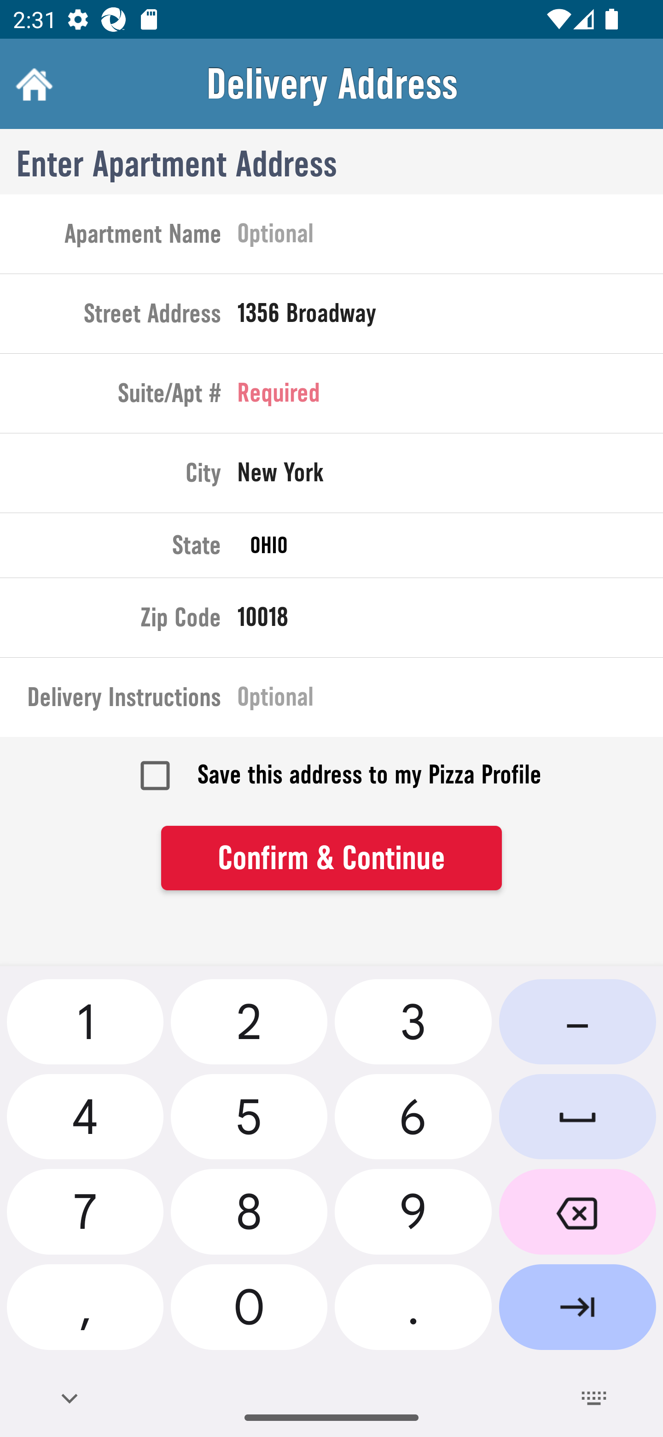 This screenshot has height=1437, width=663. I want to click on 1356 Broadway, so click(450, 317).